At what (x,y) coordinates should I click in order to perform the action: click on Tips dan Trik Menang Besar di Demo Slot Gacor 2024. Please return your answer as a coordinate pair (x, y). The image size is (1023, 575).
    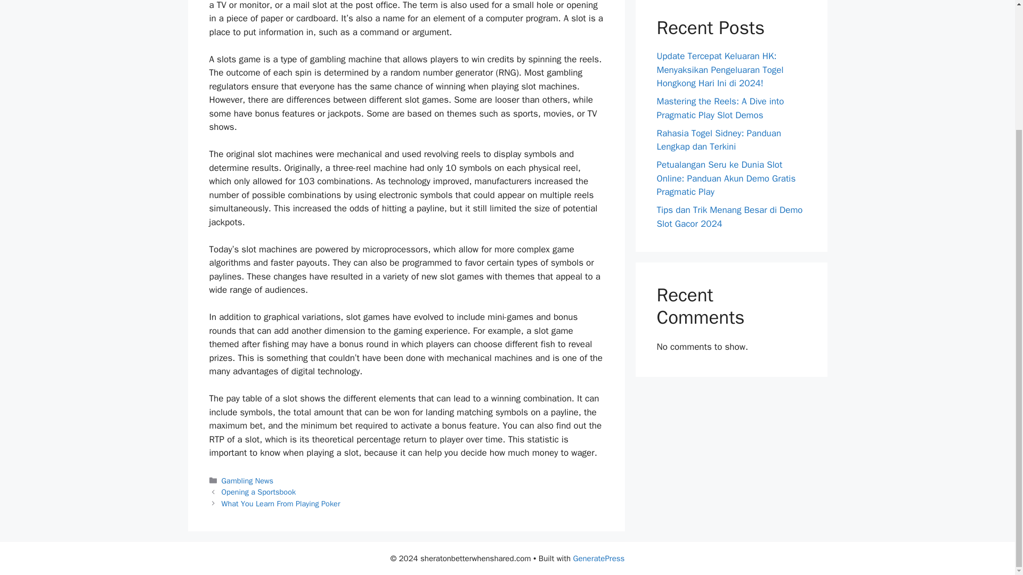
    Looking at the image, I should click on (729, 217).